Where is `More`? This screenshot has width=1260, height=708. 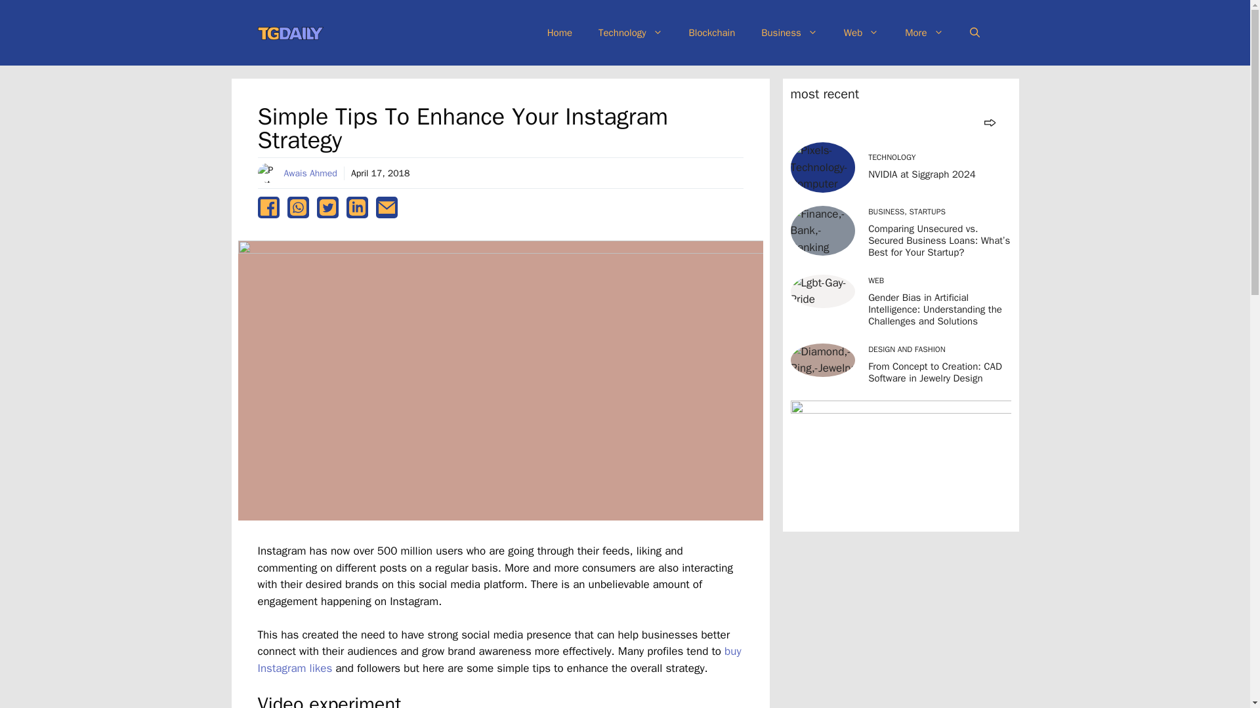 More is located at coordinates (924, 33).